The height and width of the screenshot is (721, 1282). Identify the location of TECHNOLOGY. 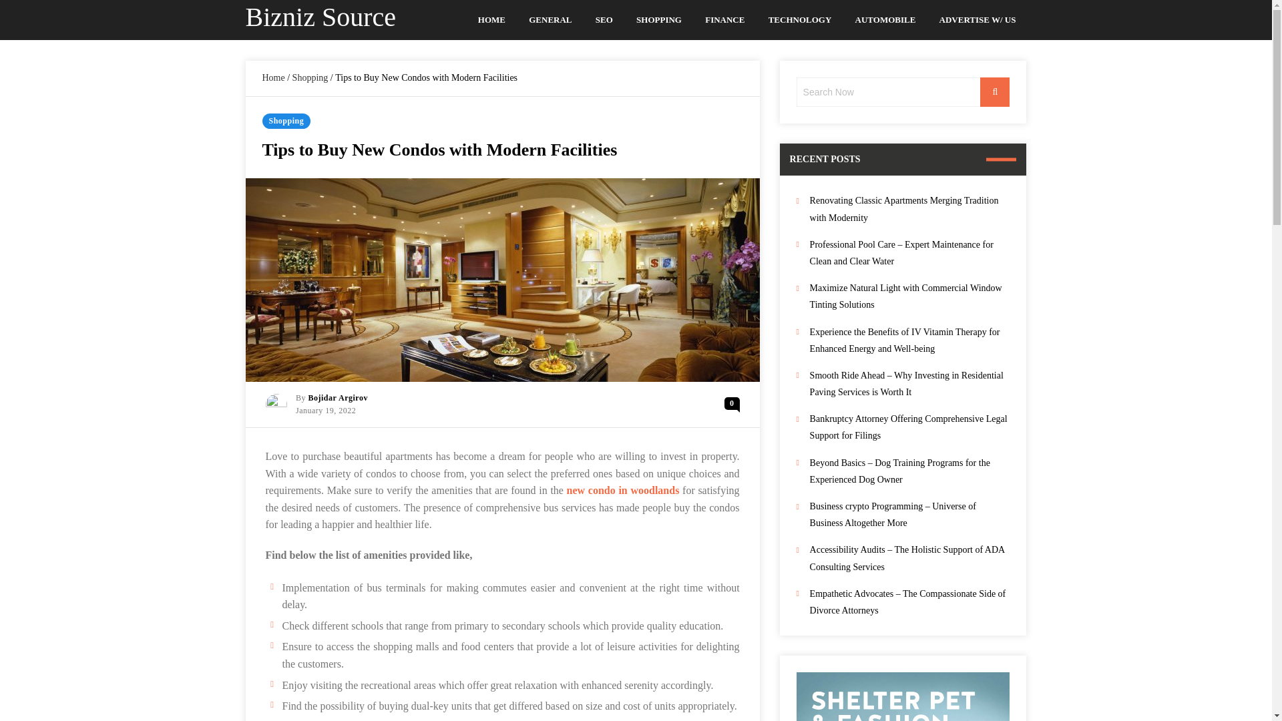
(800, 20).